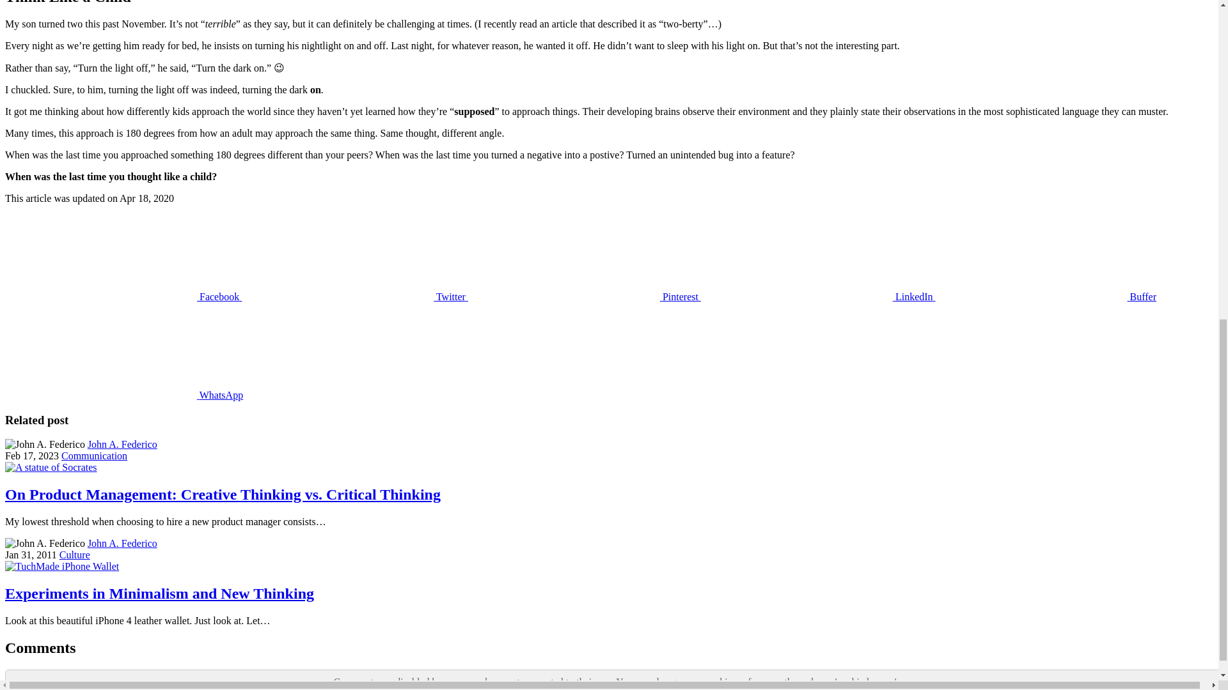 This screenshot has width=1228, height=690. What do you see at coordinates (123, 296) in the screenshot?
I see `Facebook` at bounding box center [123, 296].